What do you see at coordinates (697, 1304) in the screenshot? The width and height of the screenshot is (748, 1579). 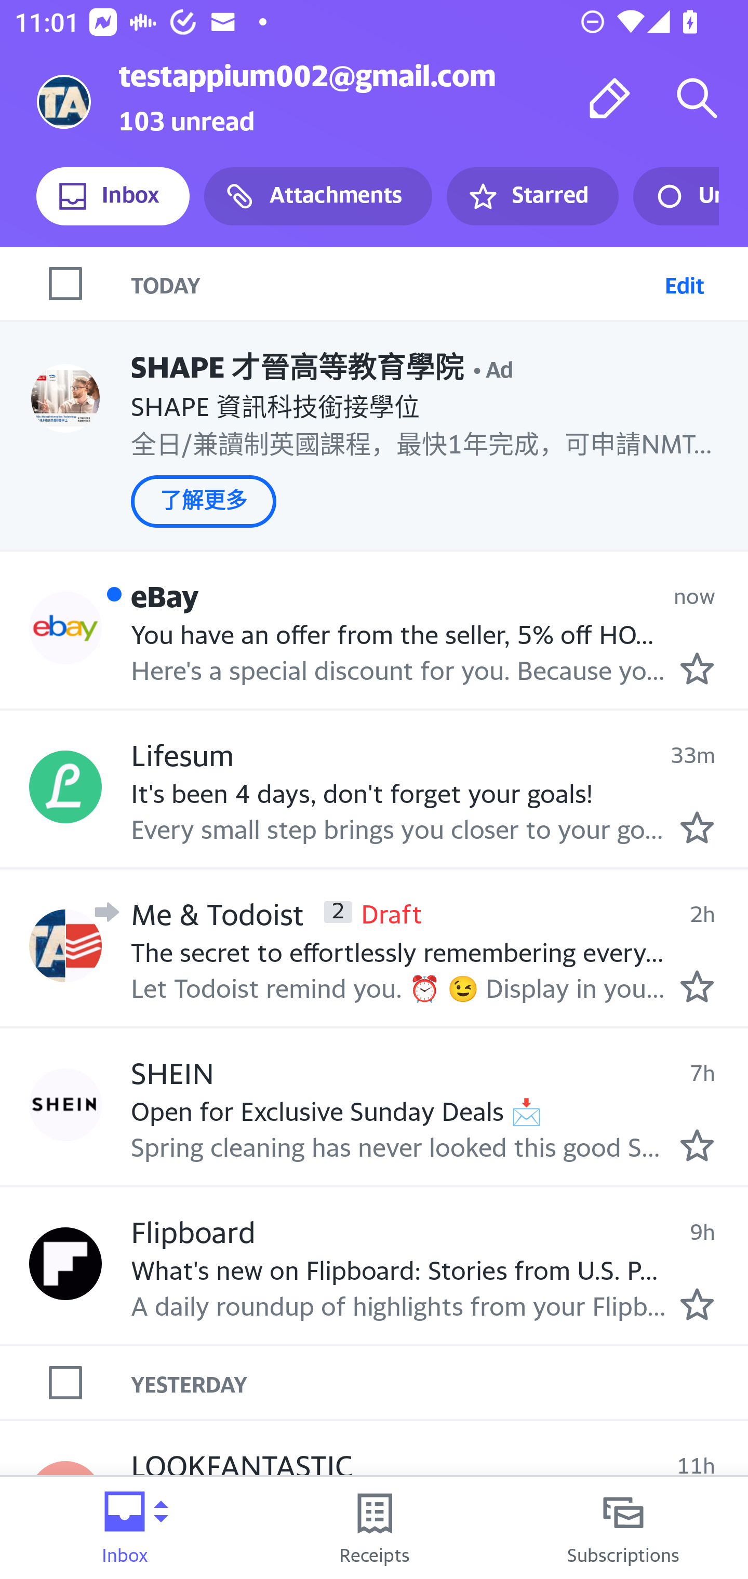 I see `Mark as starred.` at bounding box center [697, 1304].